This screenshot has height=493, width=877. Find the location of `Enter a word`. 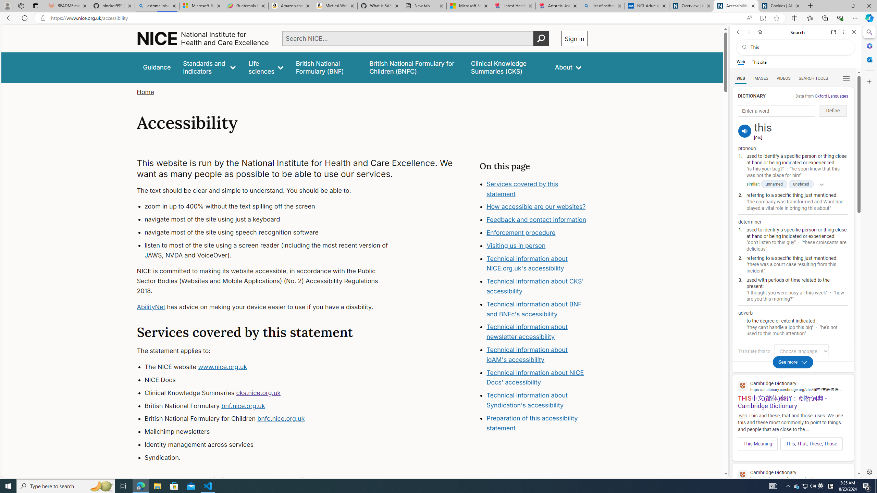

Enter a word is located at coordinates (776, 111).